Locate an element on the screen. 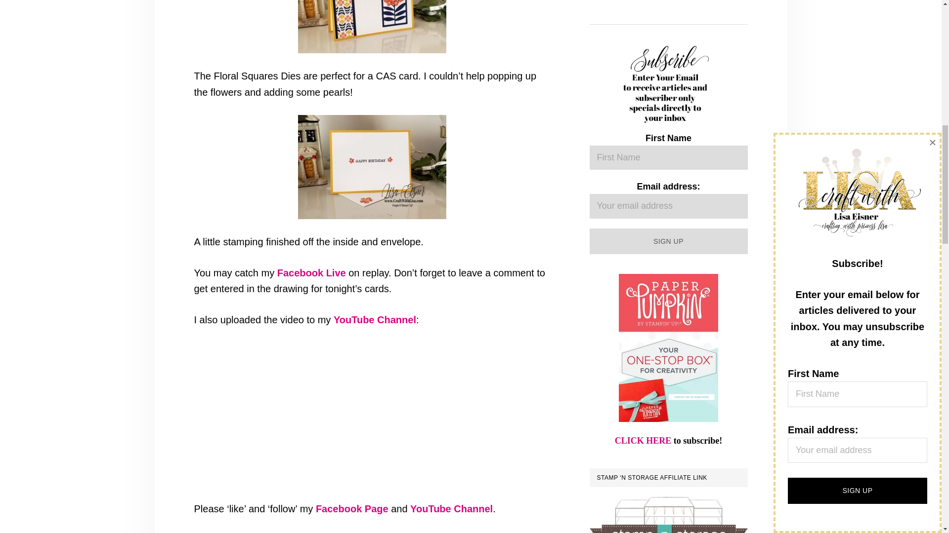 The image size is (949, 533). What's Crafting Wednesday Episode 53 - CAS Birthday Card is located at coordinates (317, 412).